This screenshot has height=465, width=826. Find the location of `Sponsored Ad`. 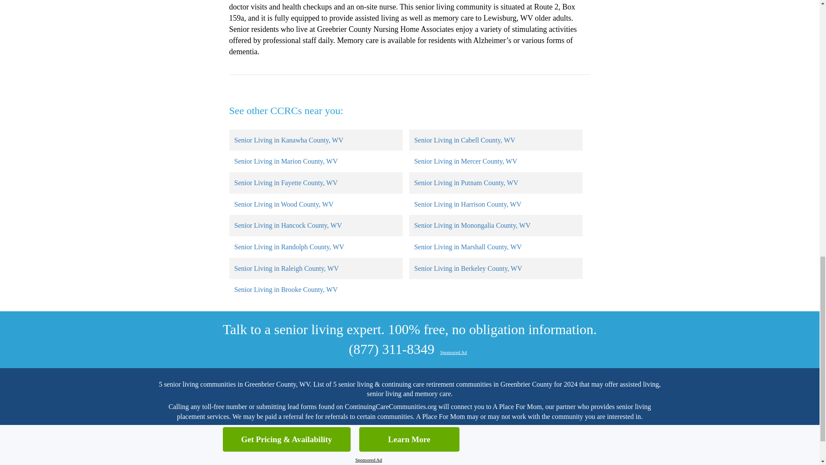

Sponsored Ad is located at coordinates (453, 352).